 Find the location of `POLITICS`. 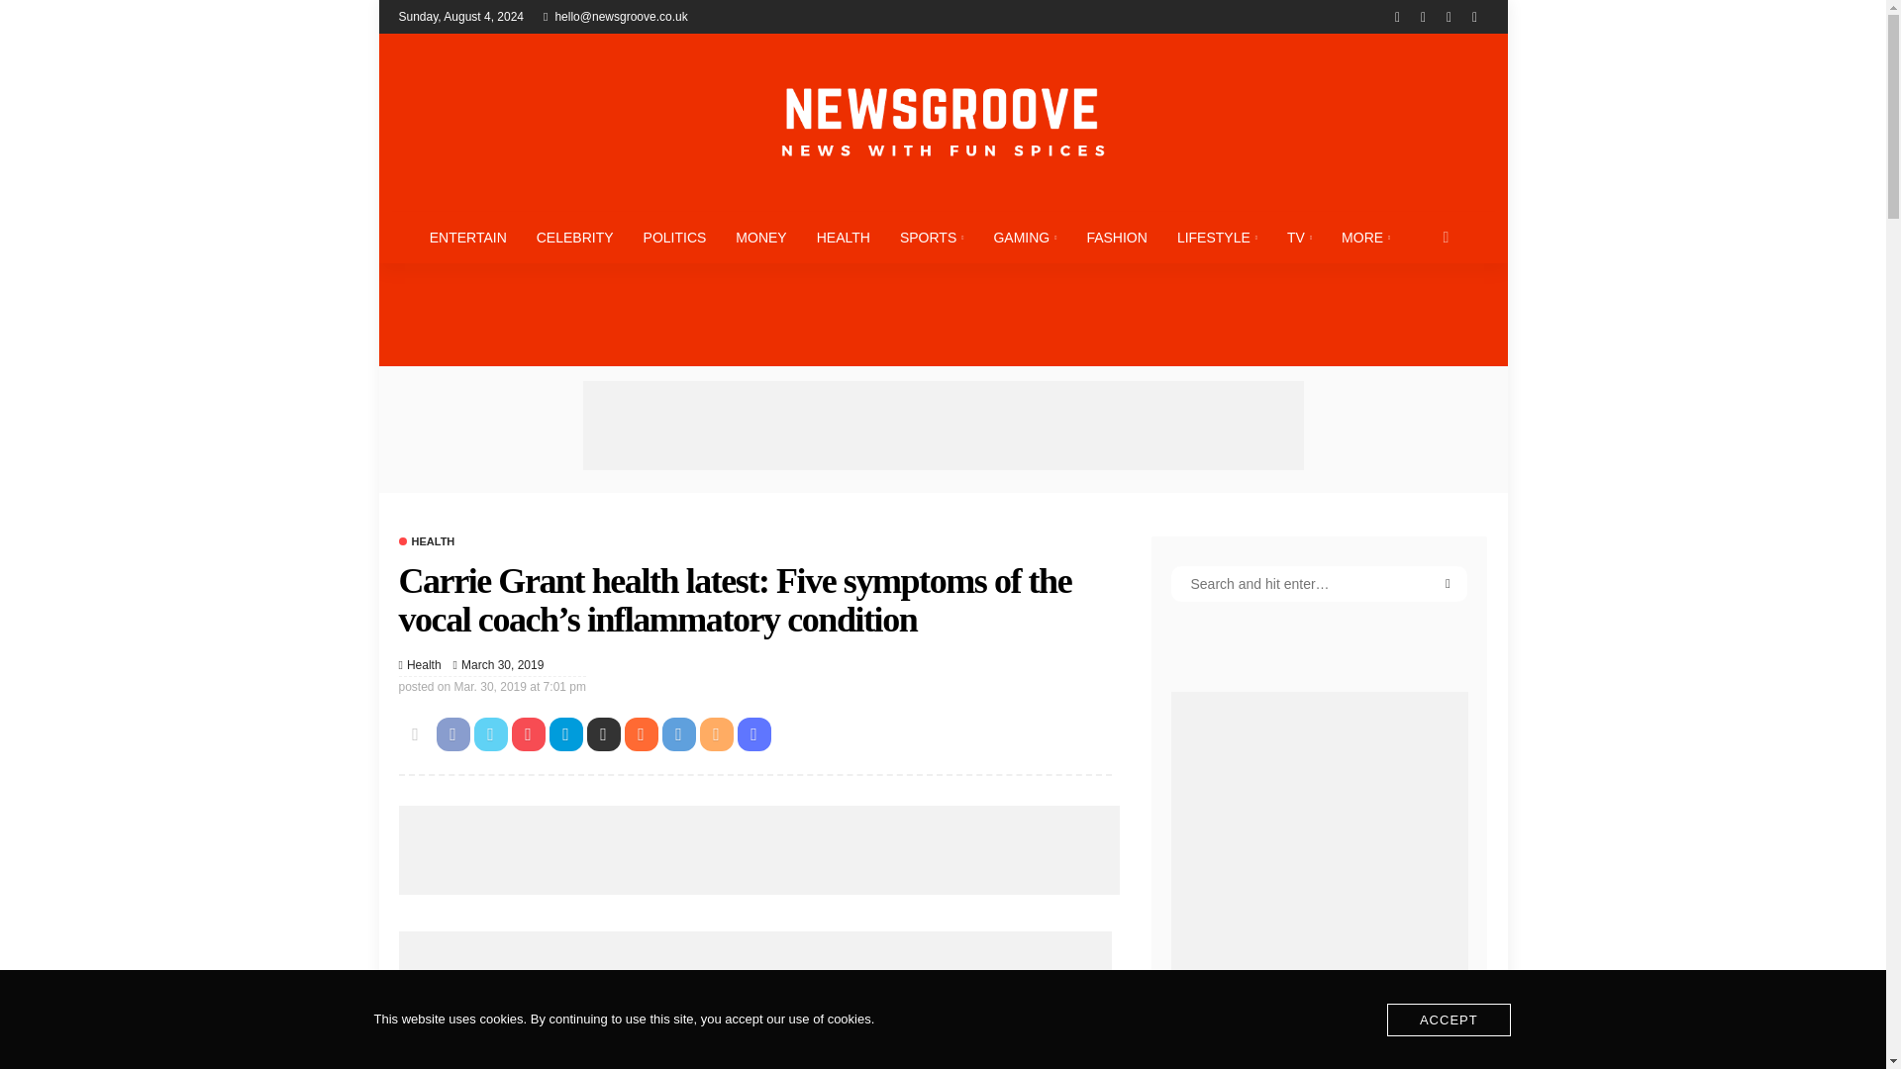

POLITICS is located at coordinates (675, 237).